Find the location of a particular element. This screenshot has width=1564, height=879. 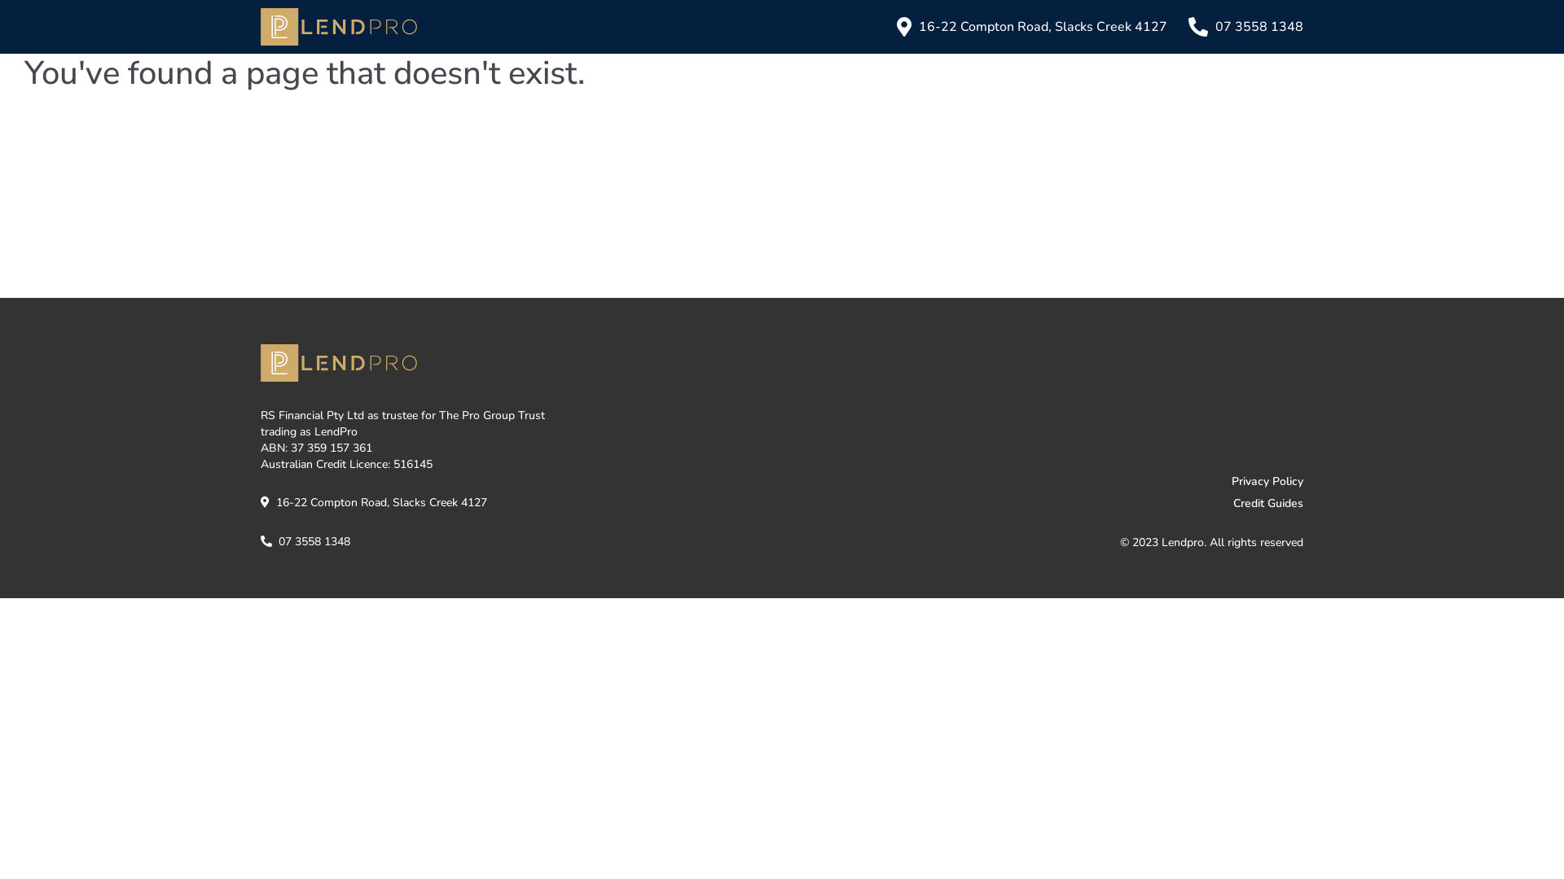

07 3558 1348 is located at coordinates (305, 542).